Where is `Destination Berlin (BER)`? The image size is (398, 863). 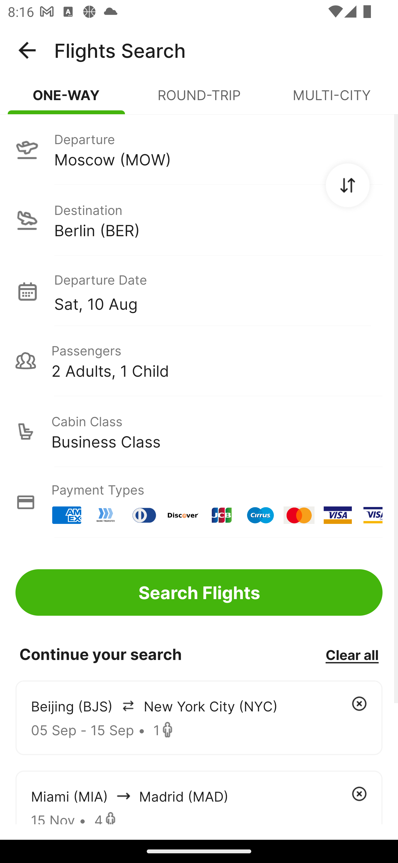
Destination Berlin (BER) is located at coordinates (199, 220).